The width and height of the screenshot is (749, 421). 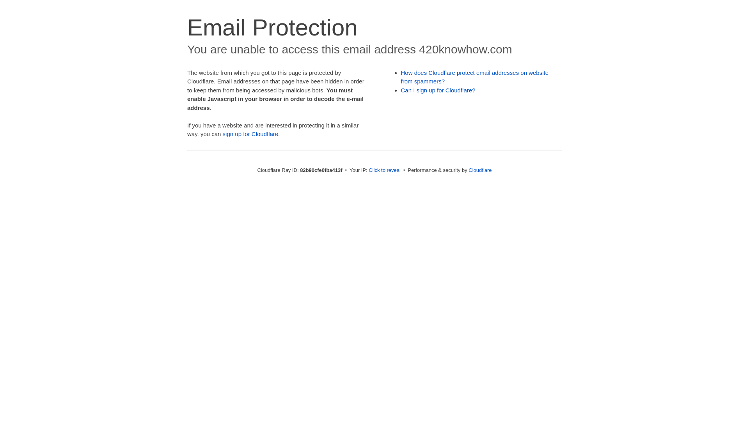 I want to click on Click to reveal, so click(x=385, y=170).